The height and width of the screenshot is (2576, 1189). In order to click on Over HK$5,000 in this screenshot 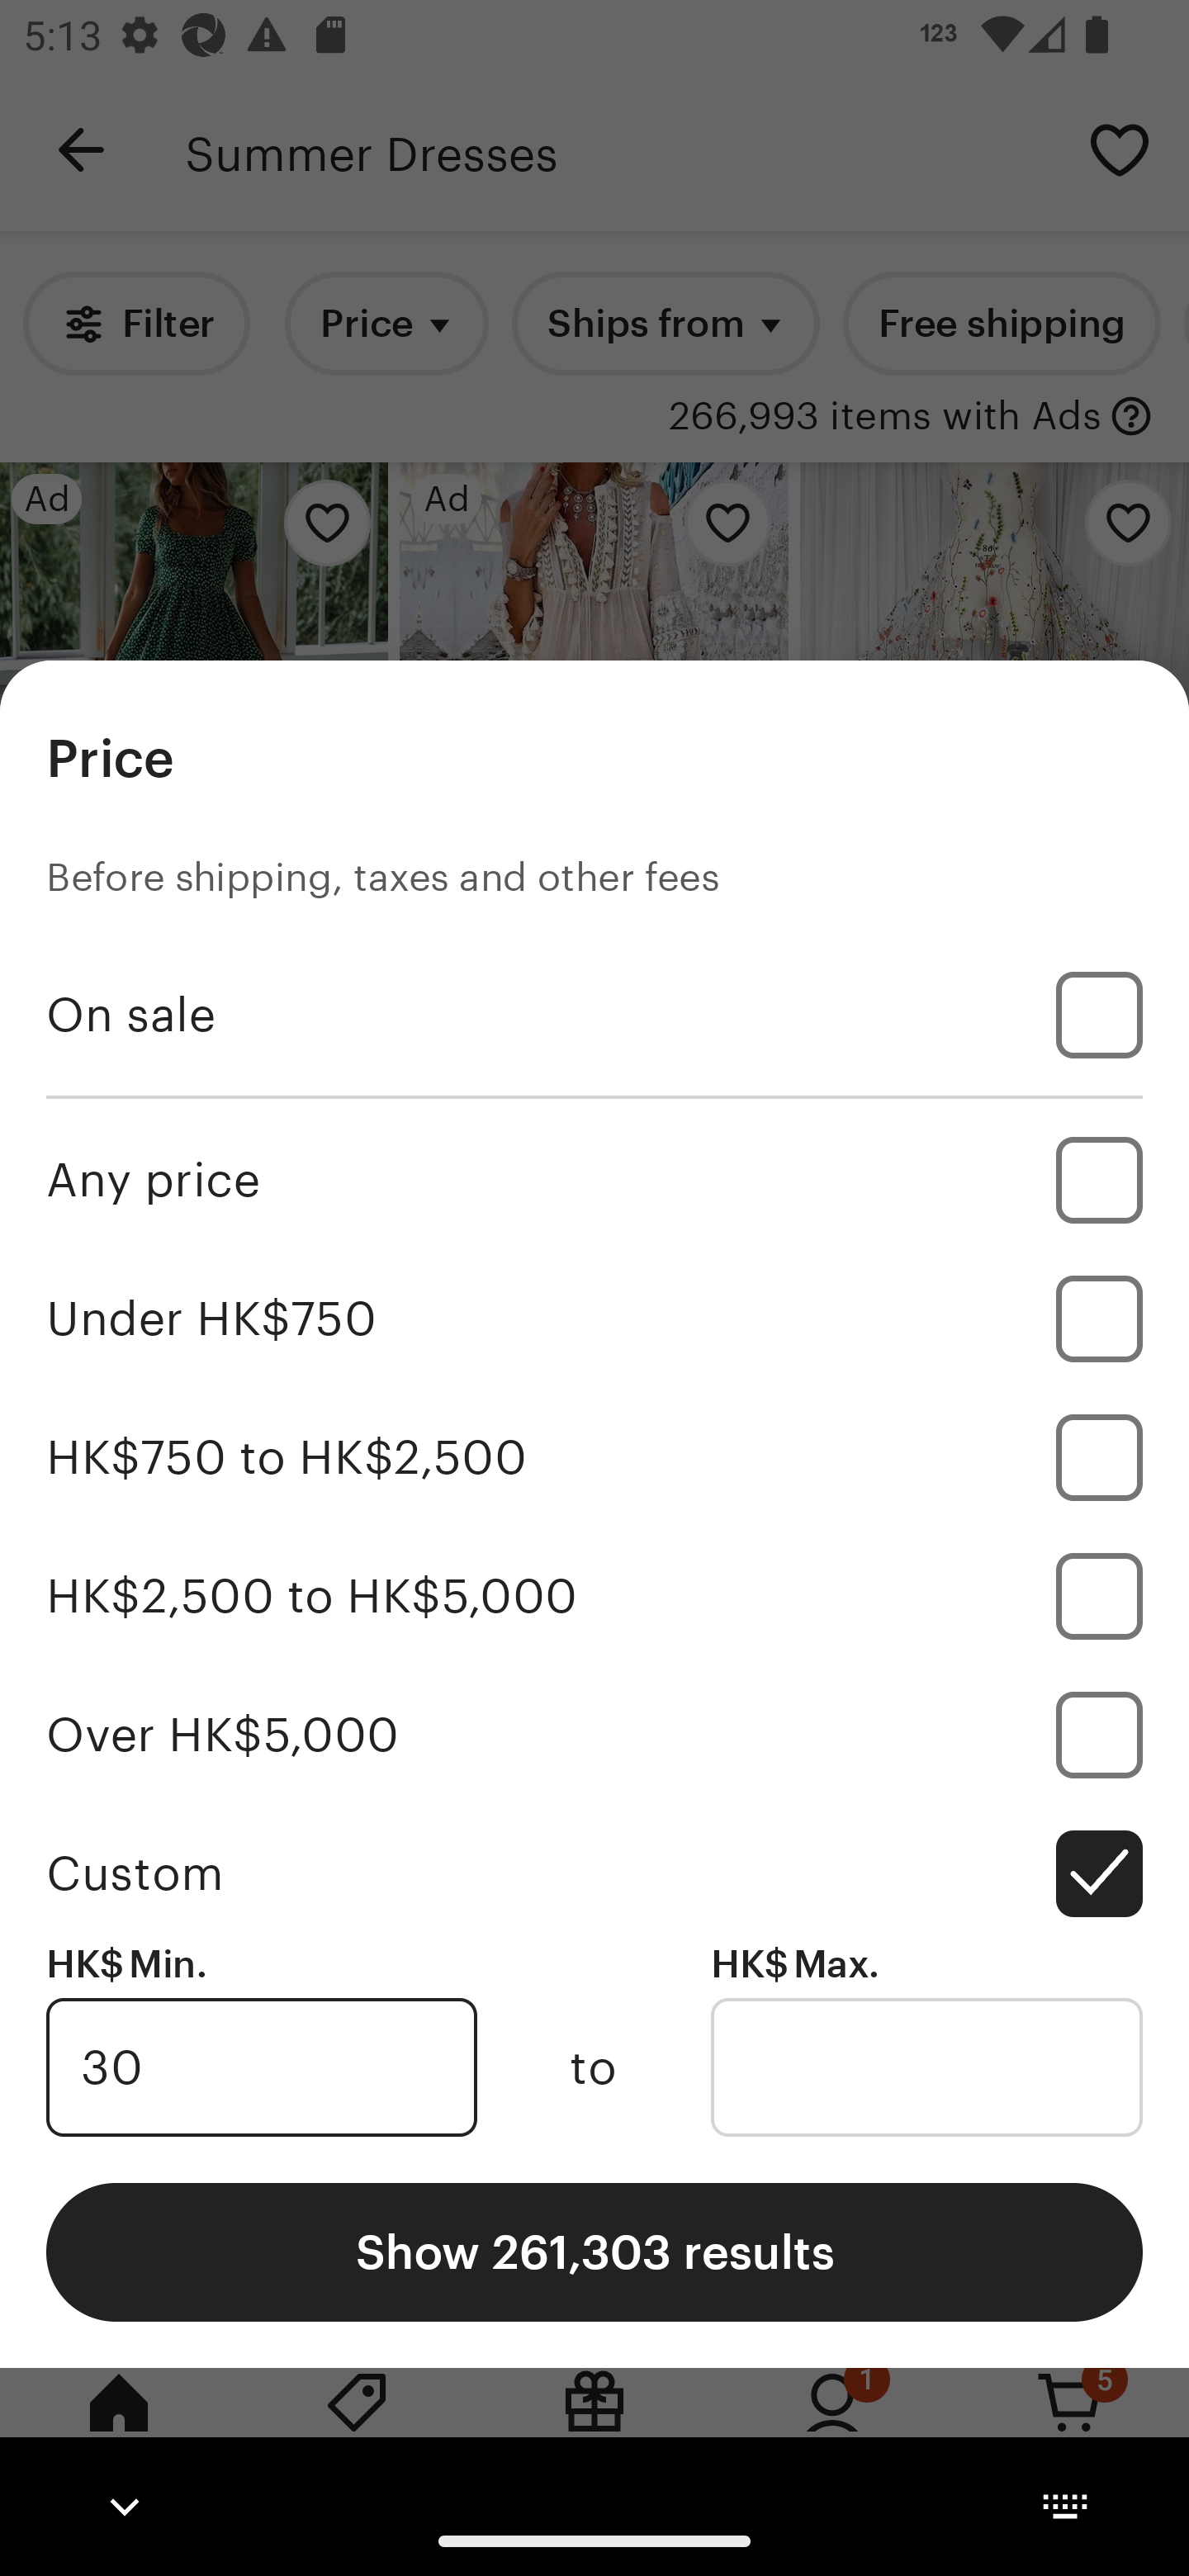, I will do `click(594, 1734)`.